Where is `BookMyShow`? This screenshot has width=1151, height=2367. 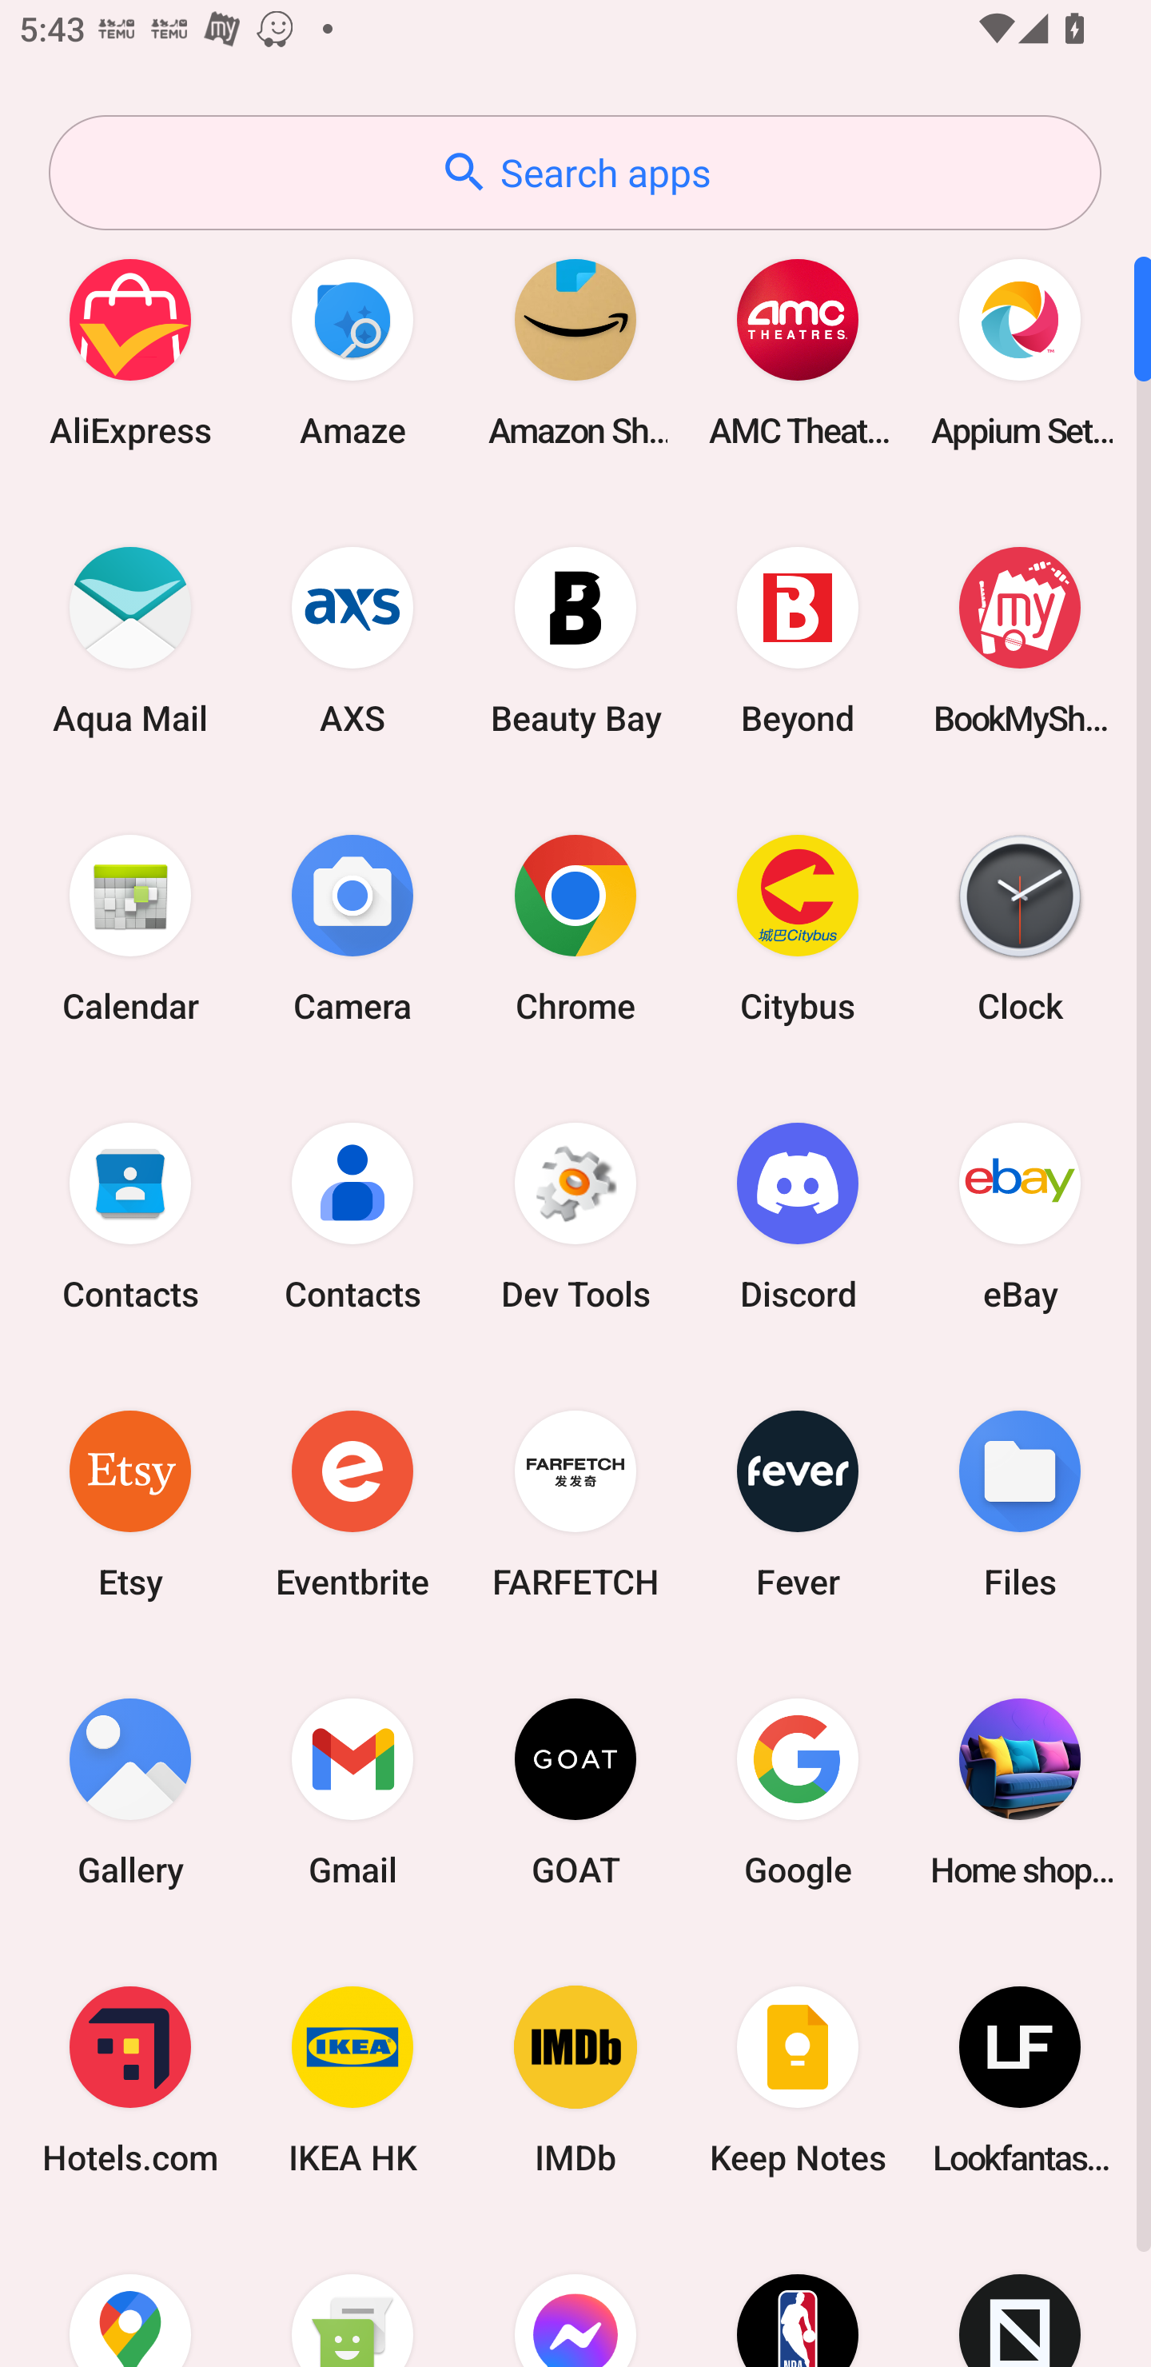 BookMyShow is located at coordinates (1020, 640).